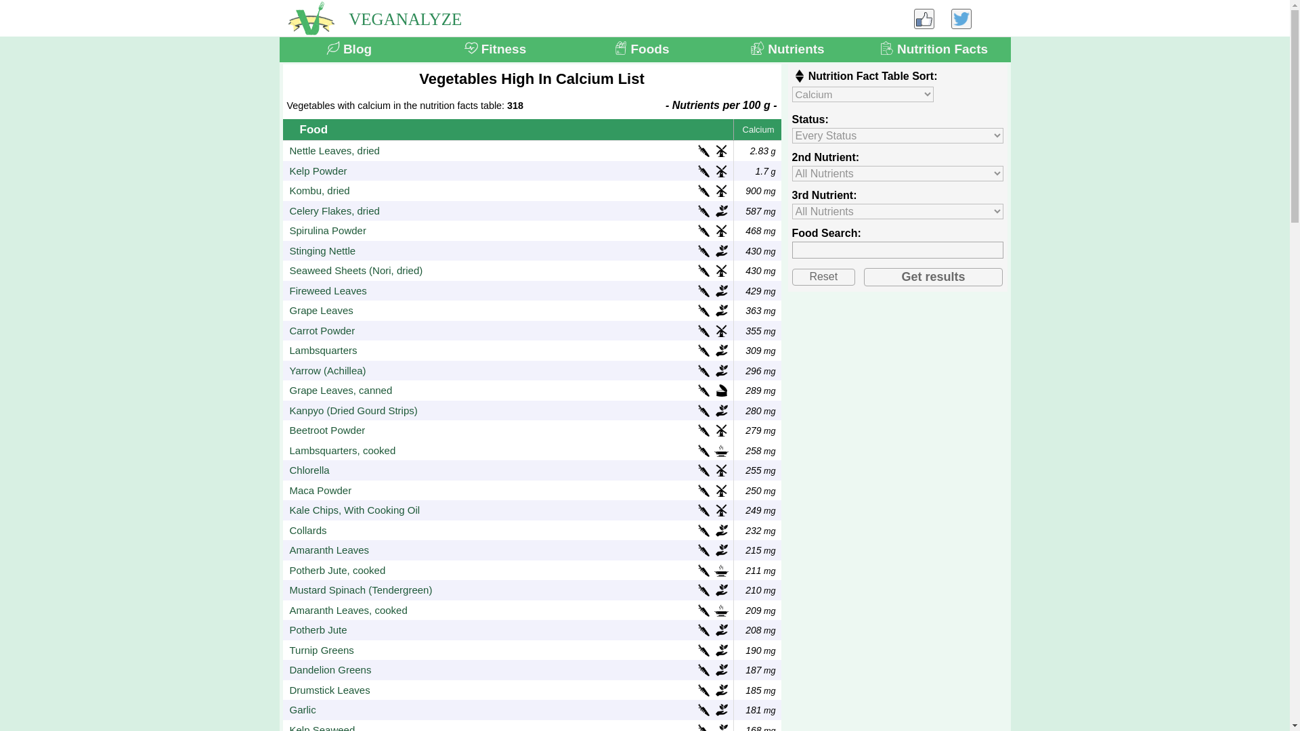  Describe the element at coordinates (318, 171) in the screenshot. I see `Kelp Powder` at that location.